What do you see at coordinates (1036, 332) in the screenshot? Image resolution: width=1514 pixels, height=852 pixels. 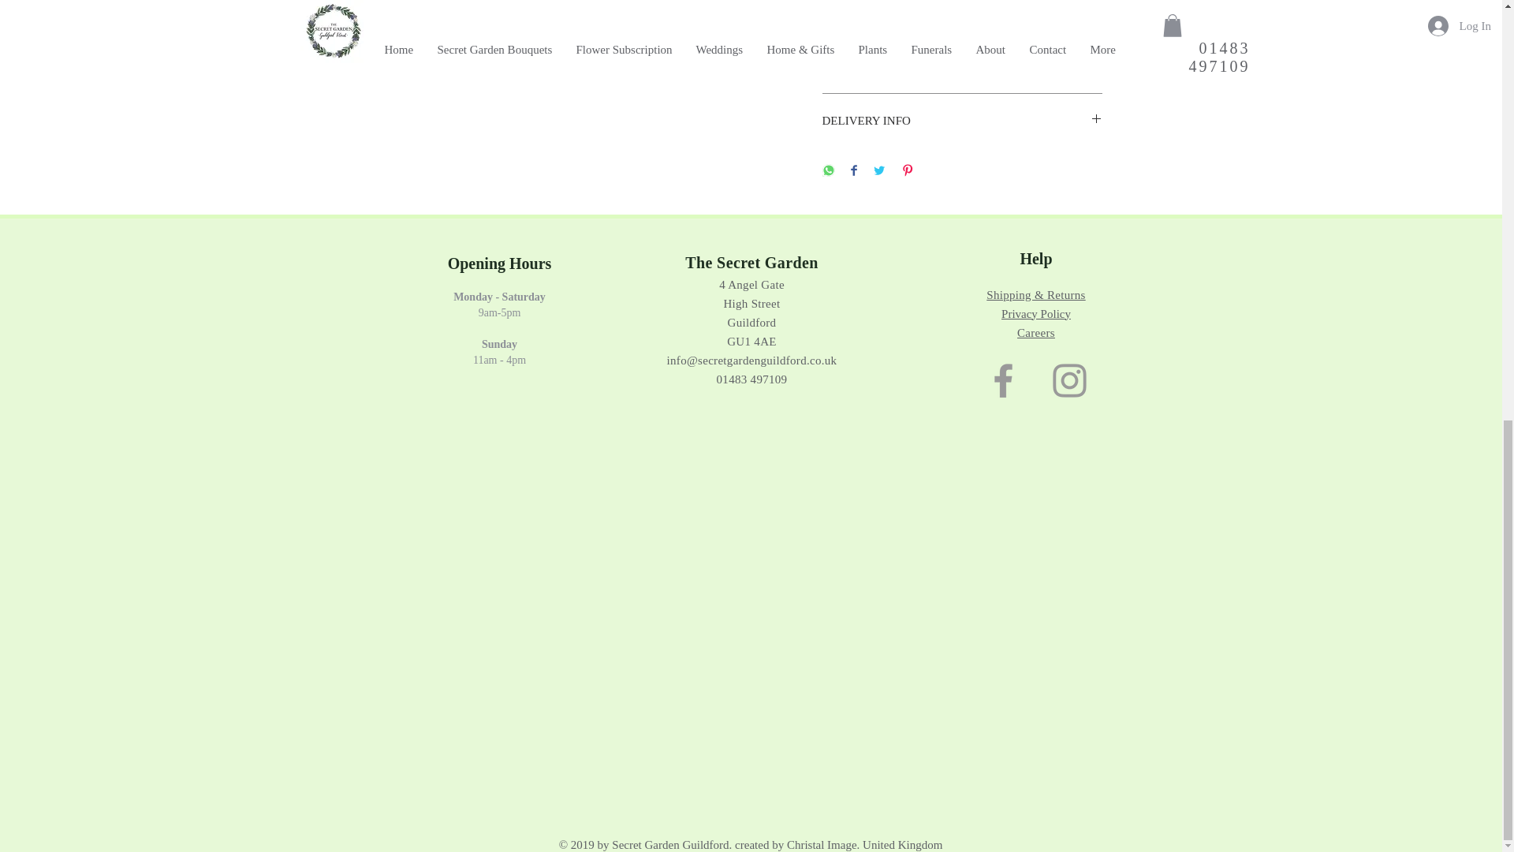 I see `Careers` at bounding box center [1036, 332].